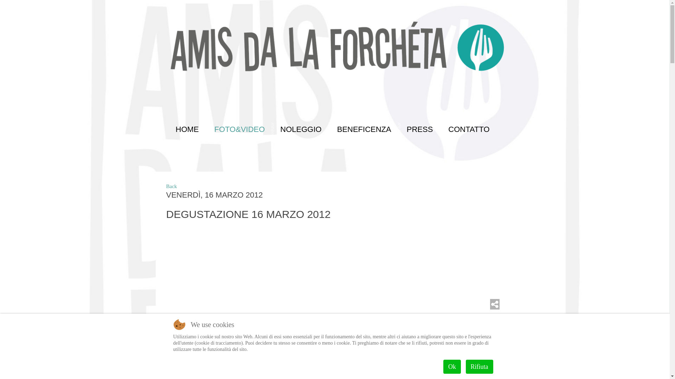  I want to click on BENEFICENZA, so click(362, 129).